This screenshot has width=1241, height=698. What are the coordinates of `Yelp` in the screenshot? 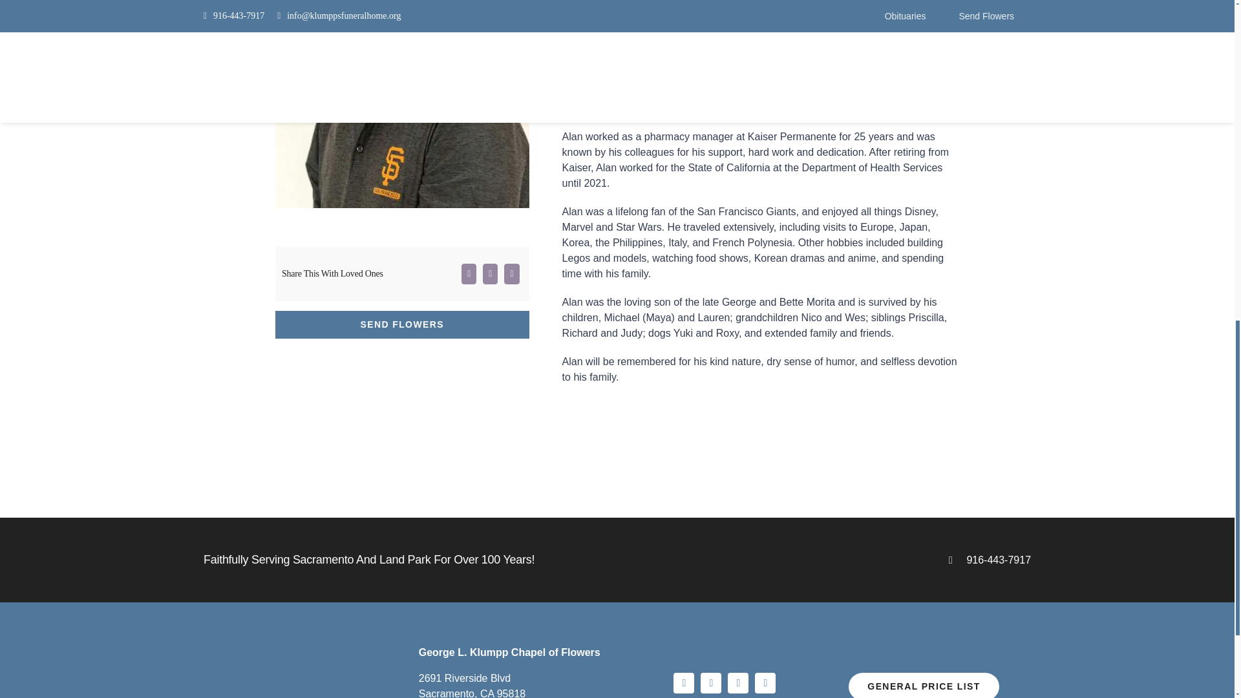 It's located at (765, 683).